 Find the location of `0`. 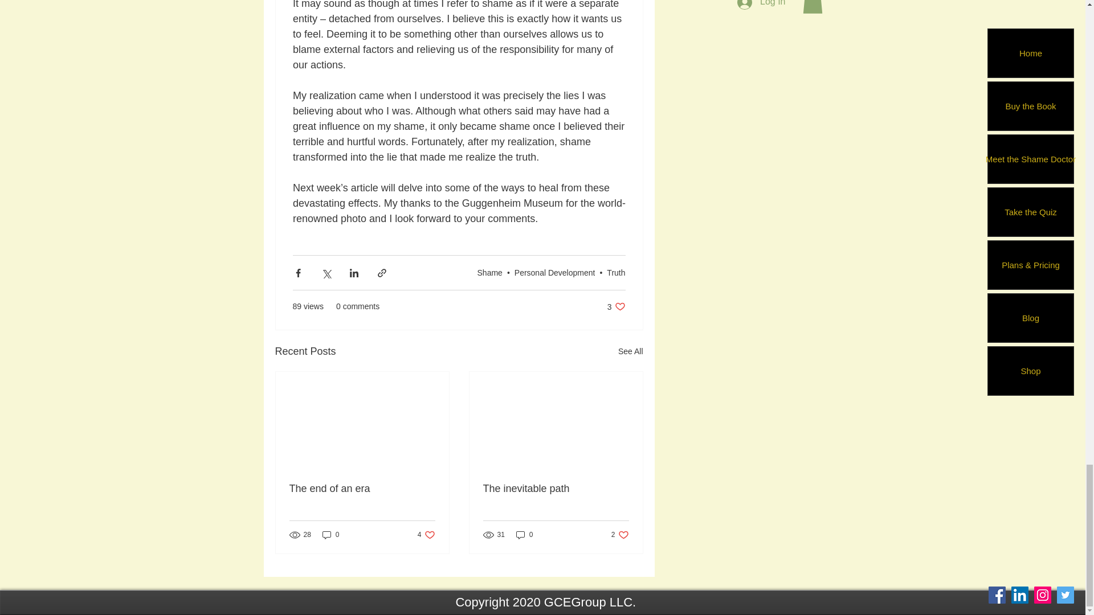

0 is located at coordinates (554, 272).